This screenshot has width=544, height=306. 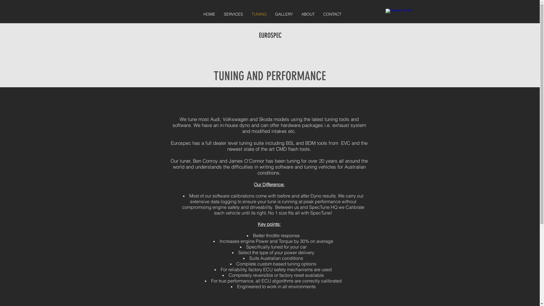 I want to click on TUNING, so click(x=259, y=14).